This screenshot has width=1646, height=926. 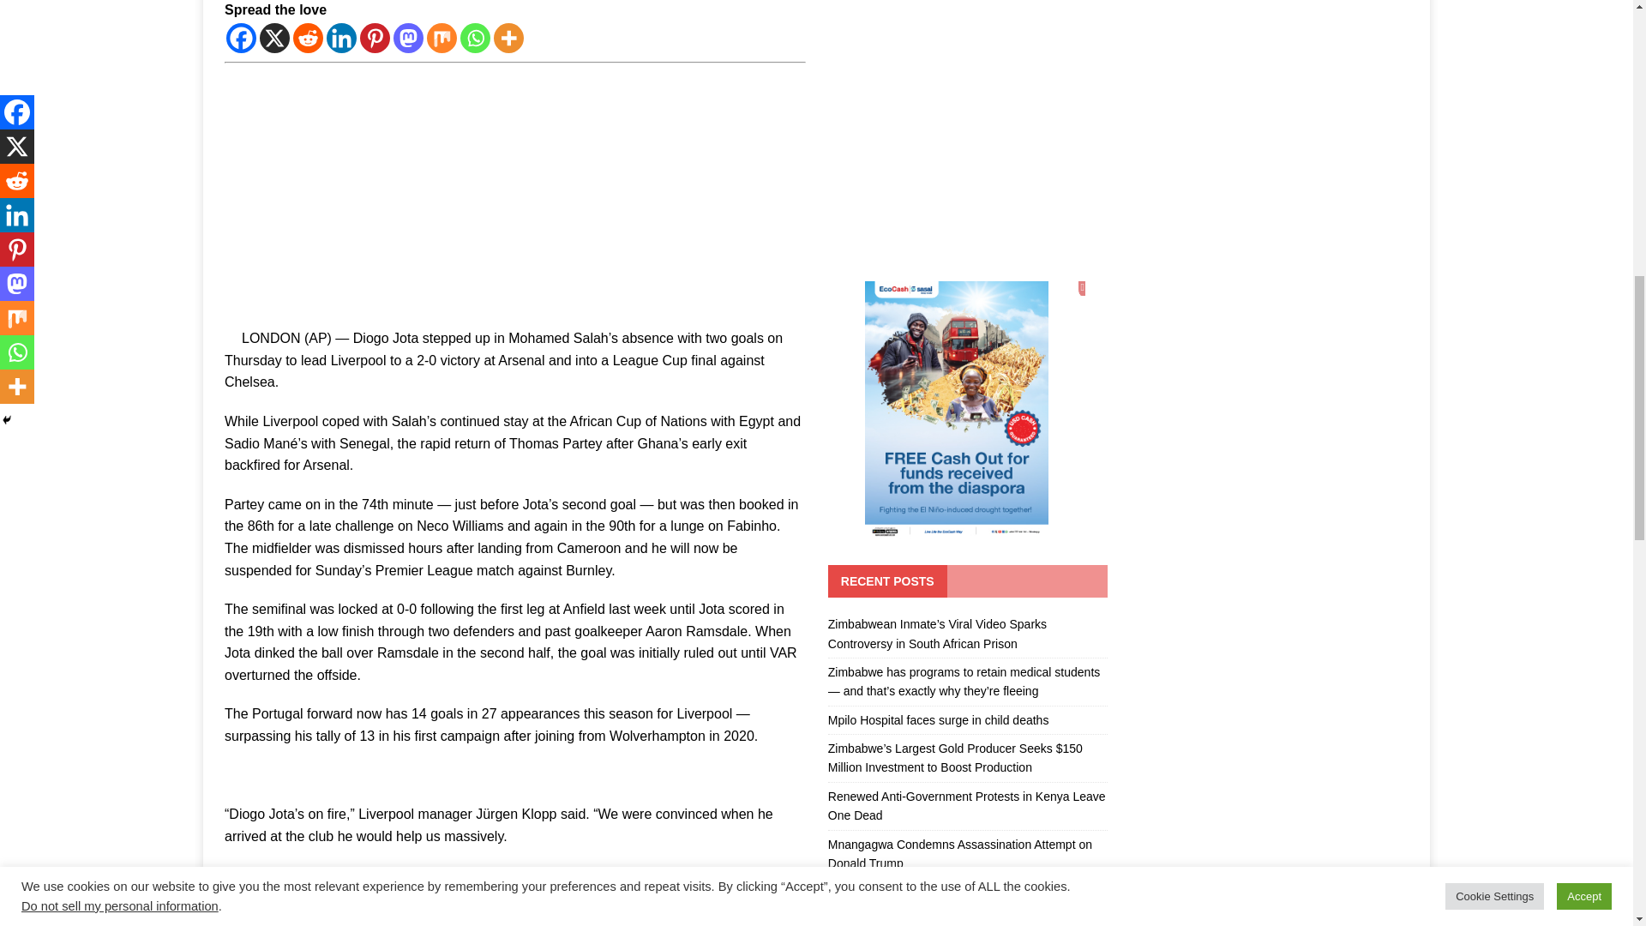 I want to click on Linkedin, so click(x=341, y=38).